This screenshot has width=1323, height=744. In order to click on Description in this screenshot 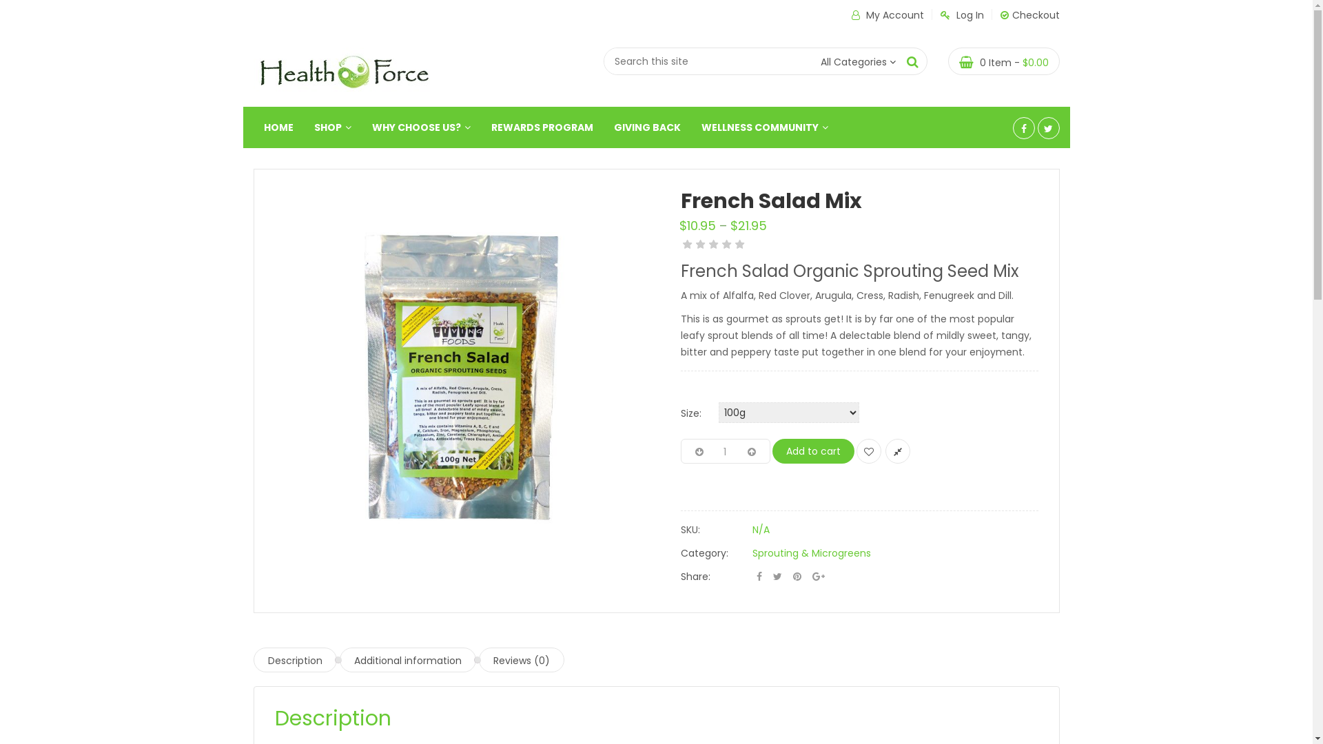, I will do `click(295, 660)`.